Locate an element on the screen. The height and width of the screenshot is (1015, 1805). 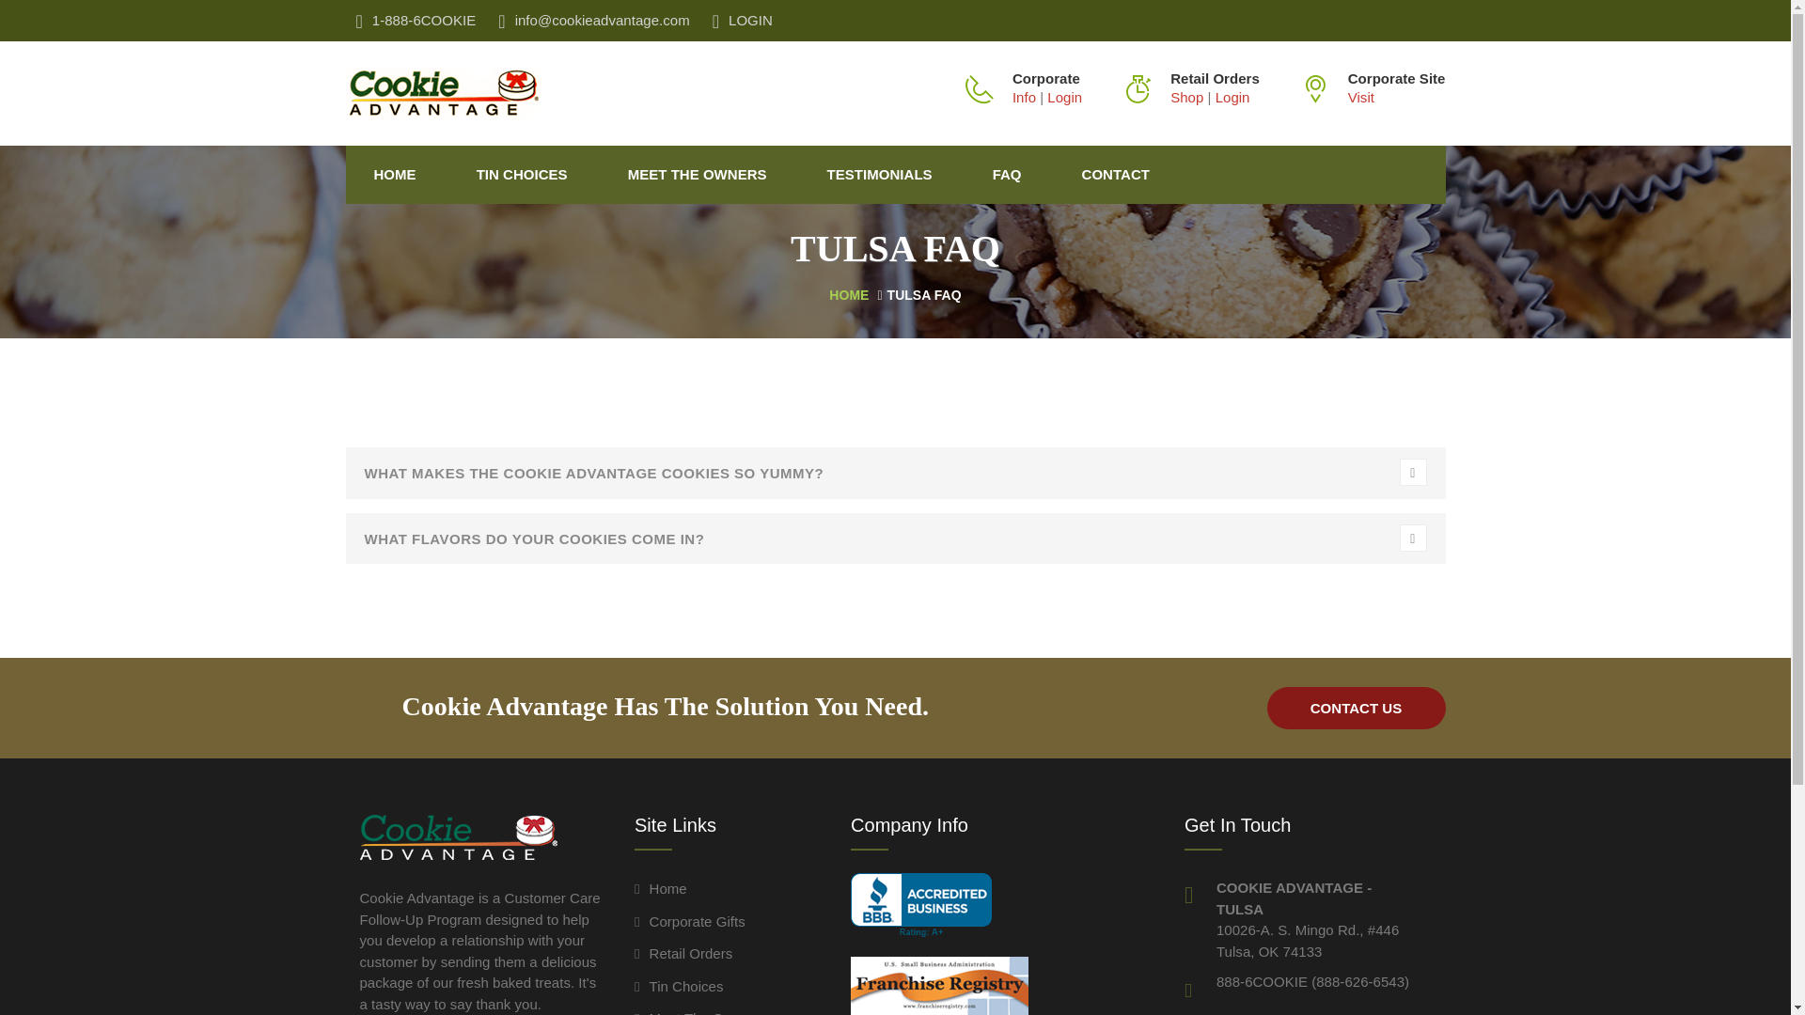
CONTACT is located at coordinates (1107, 174).